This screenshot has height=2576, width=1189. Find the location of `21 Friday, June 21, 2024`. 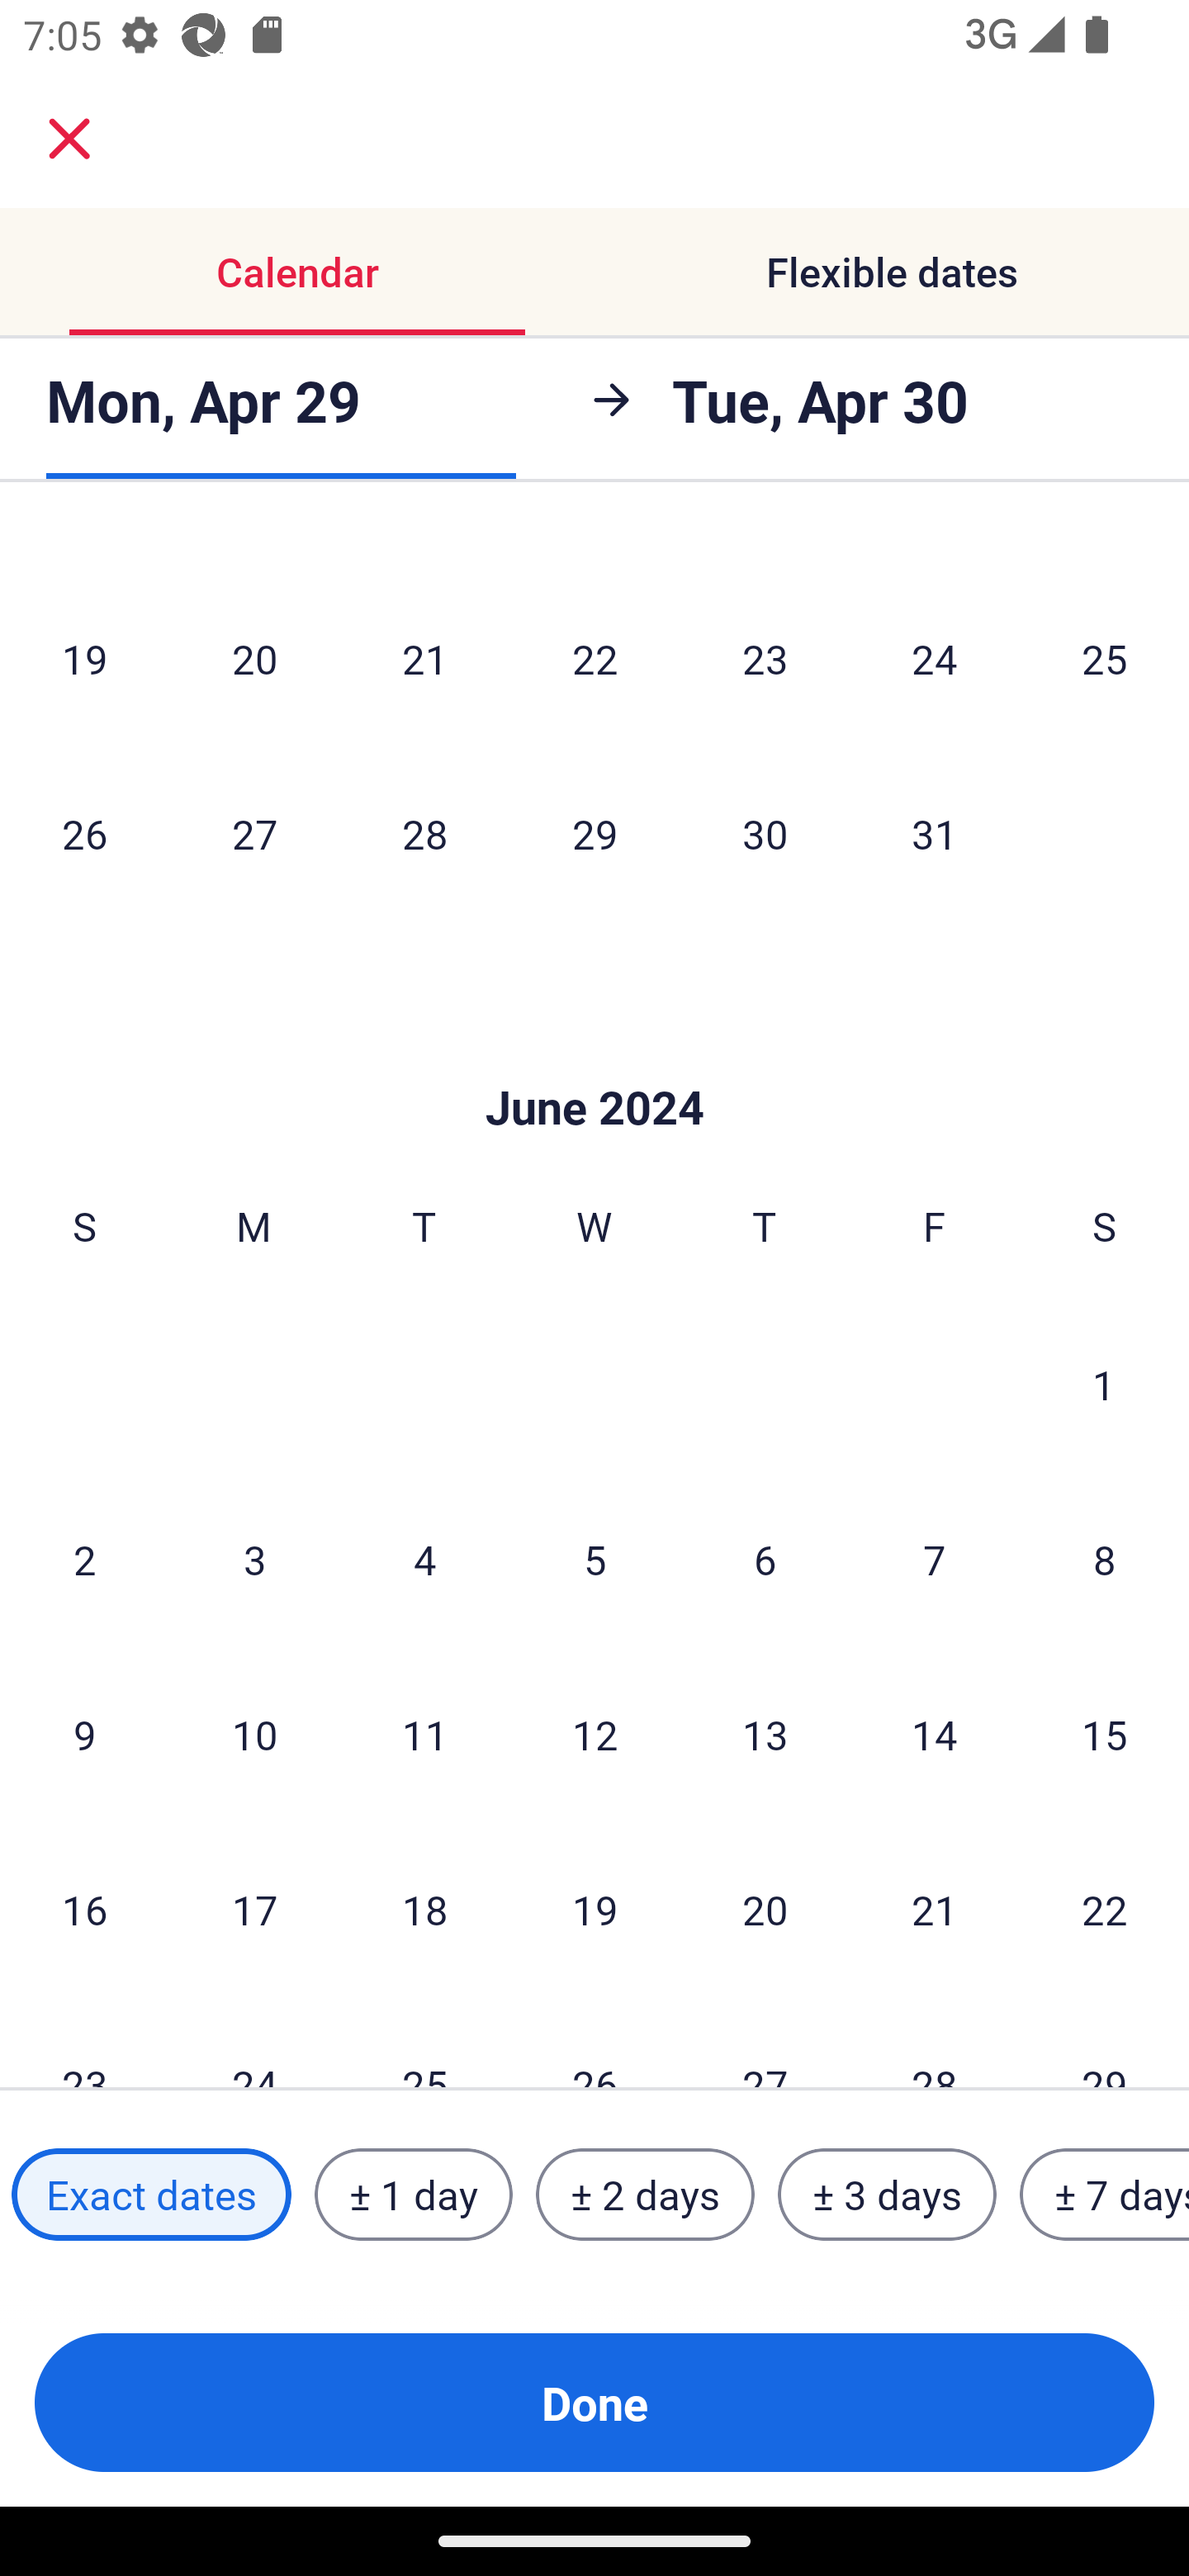

21 Friday, June 21, 2024 is located at coordinates (935, 1908).